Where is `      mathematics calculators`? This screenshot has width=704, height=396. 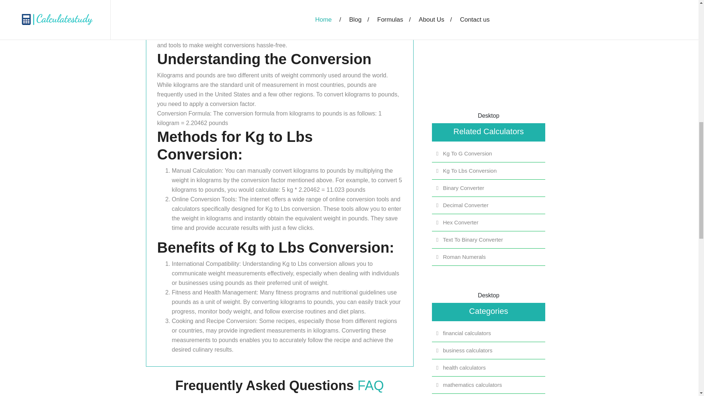       mathematics calculators is located at coordinates (489, 385).